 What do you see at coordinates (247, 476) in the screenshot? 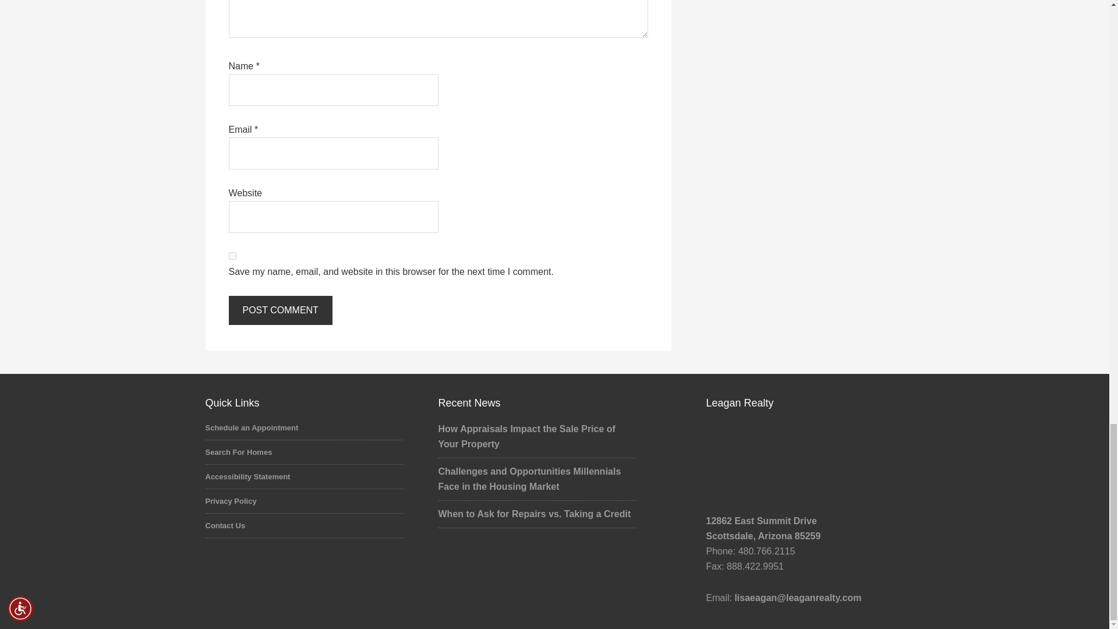
I see `Accessibility Statement` at bounding box center [247, 476].